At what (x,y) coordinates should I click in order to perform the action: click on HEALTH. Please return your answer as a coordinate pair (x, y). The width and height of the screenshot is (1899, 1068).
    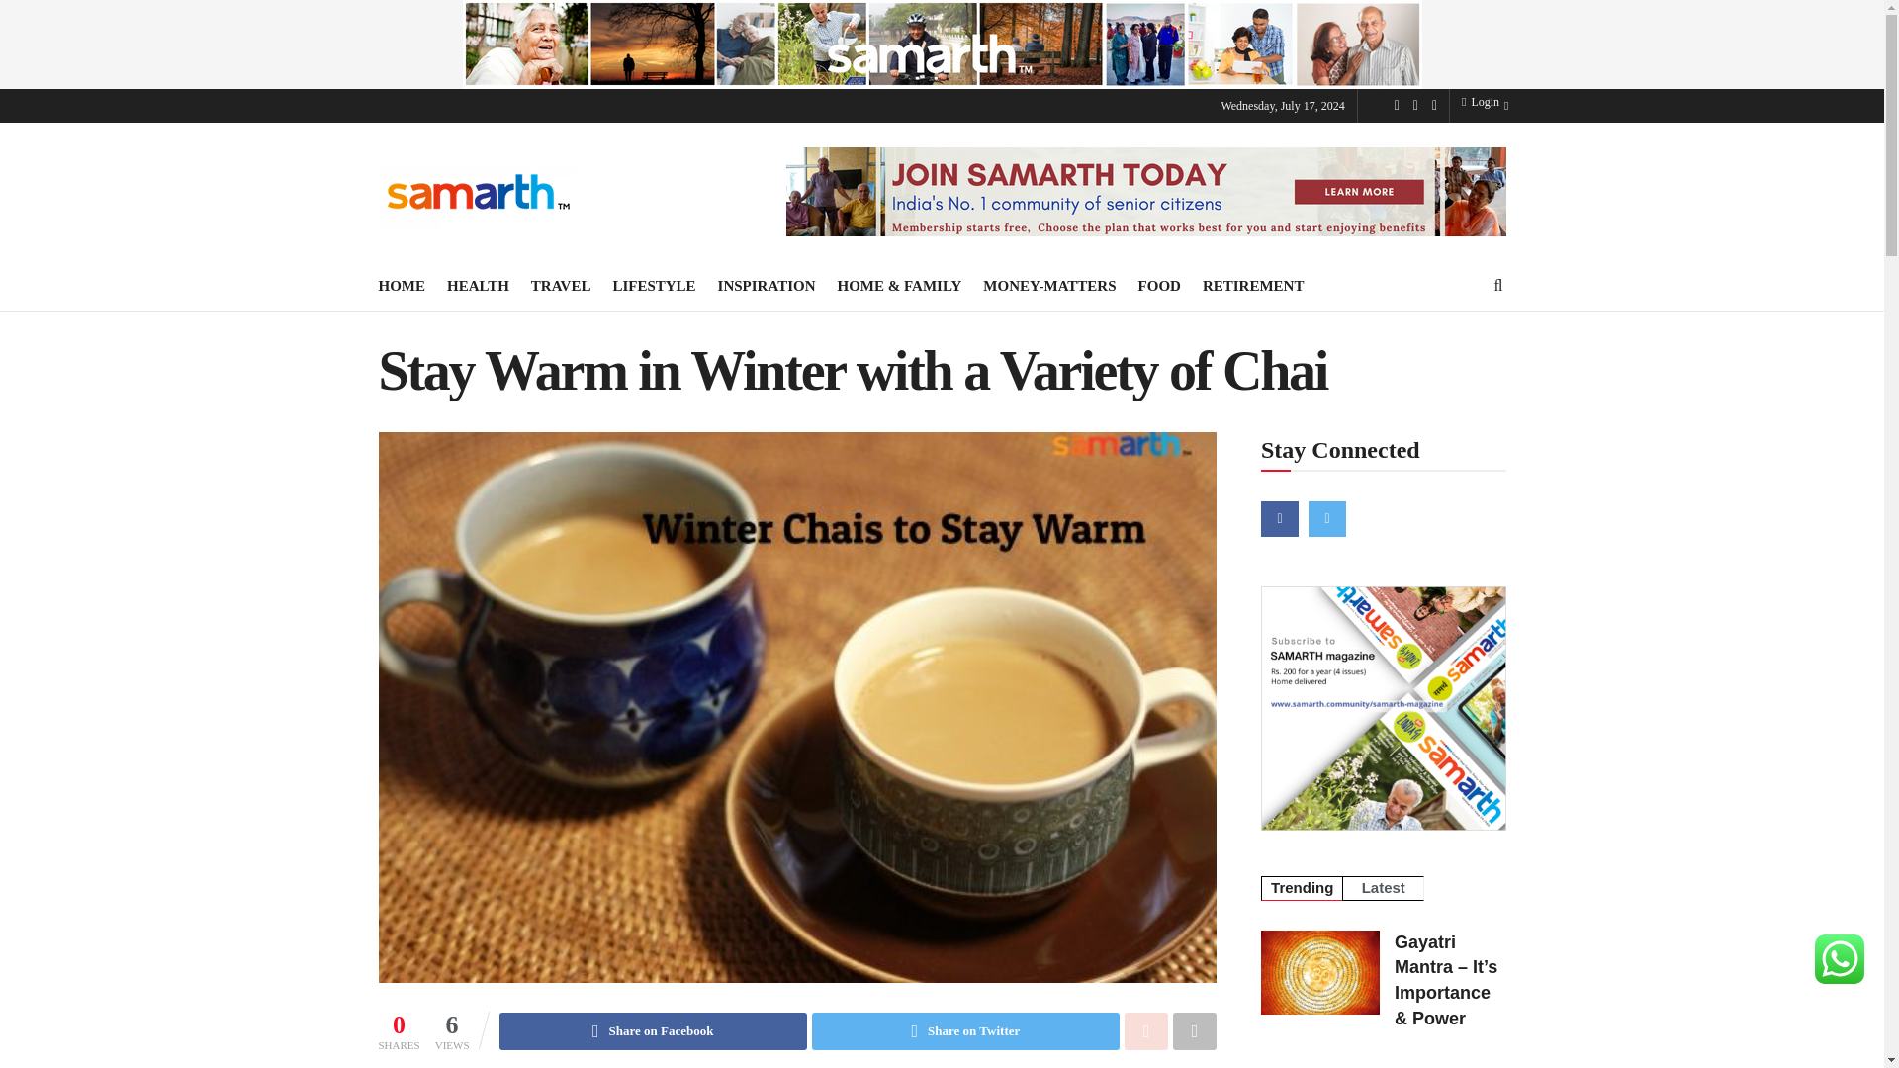
    Looking at the image, I should click on (477, 285).